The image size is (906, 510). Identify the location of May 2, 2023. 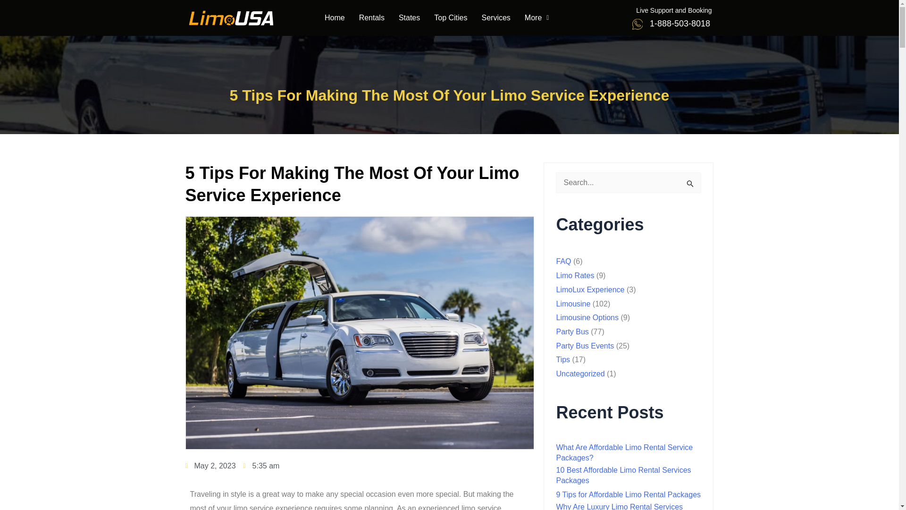
(210, 466).